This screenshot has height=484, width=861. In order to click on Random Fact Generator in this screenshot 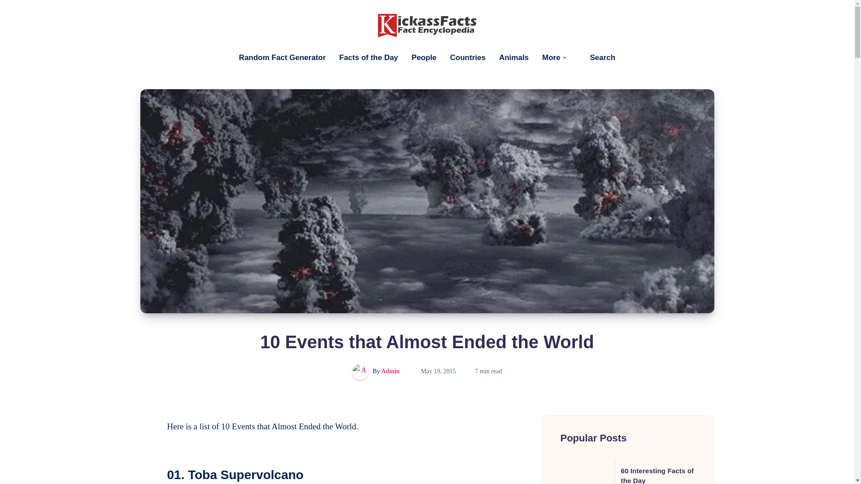, I will do `click(283, 57)`.